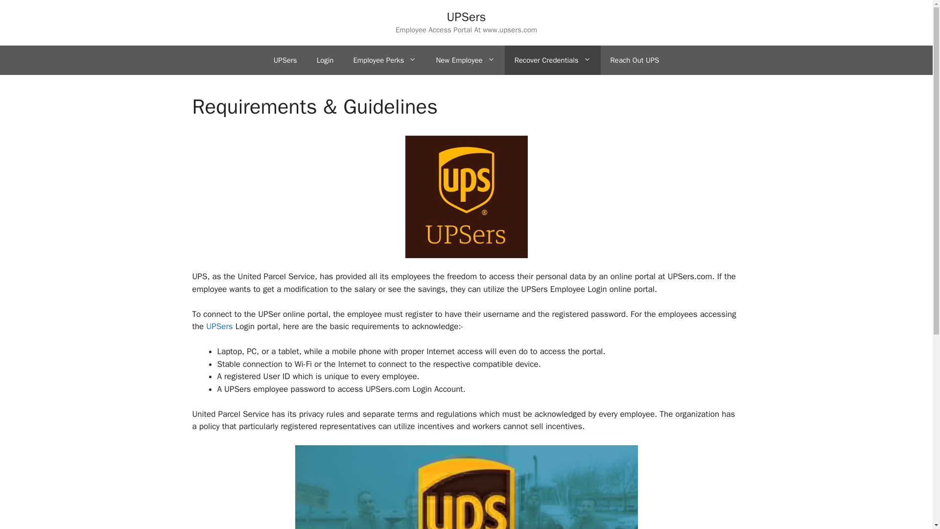  I want to click on Reach Out UPS, so click(634, 60).